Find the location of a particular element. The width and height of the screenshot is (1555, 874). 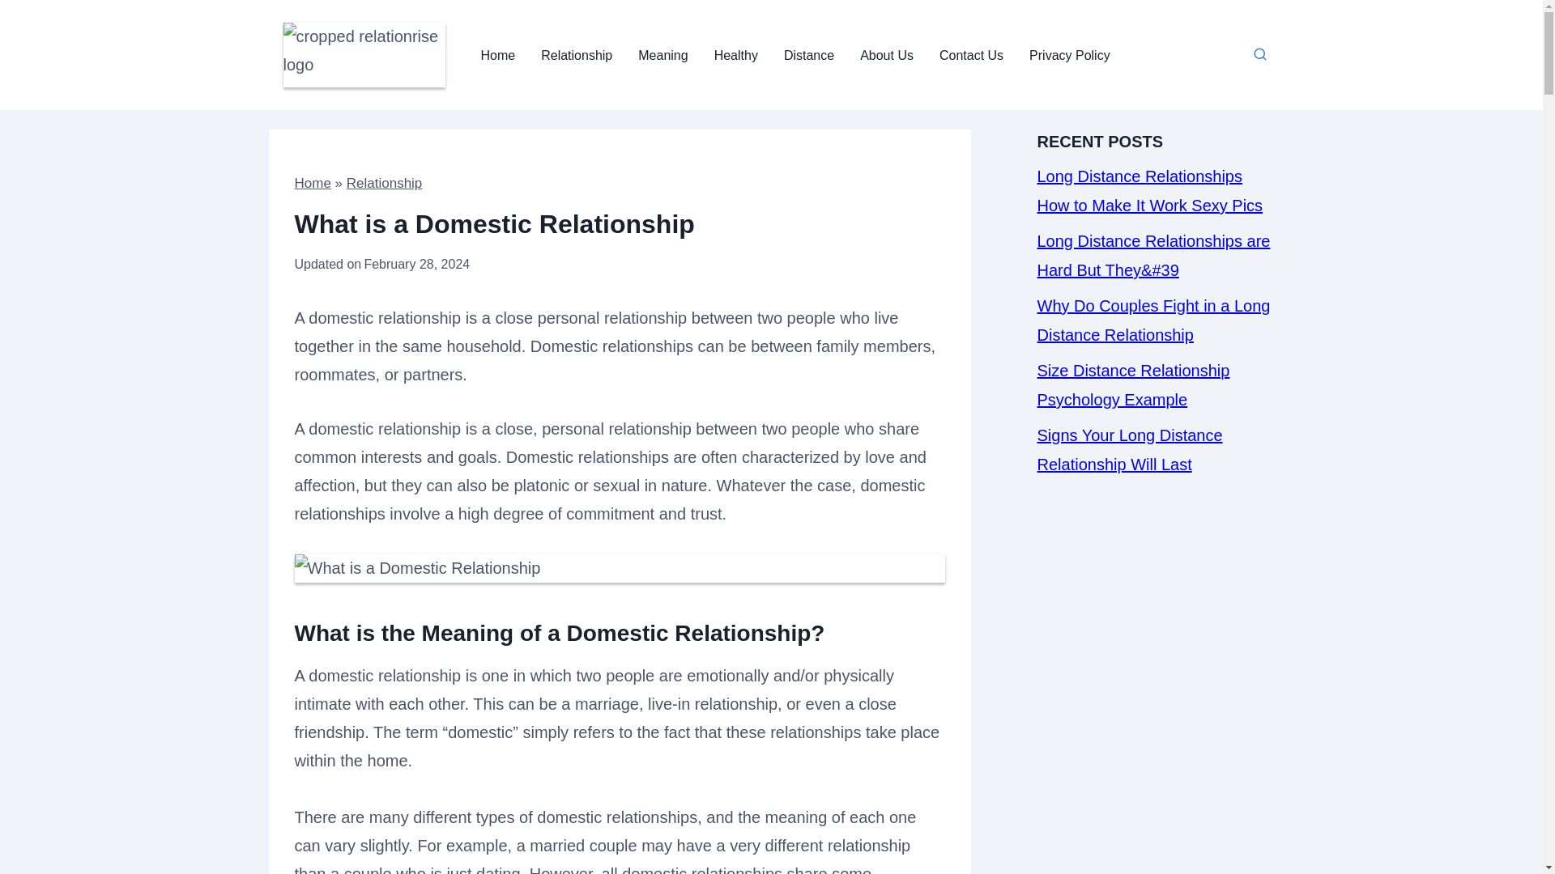

Distance is located at coordinates (809, 55).